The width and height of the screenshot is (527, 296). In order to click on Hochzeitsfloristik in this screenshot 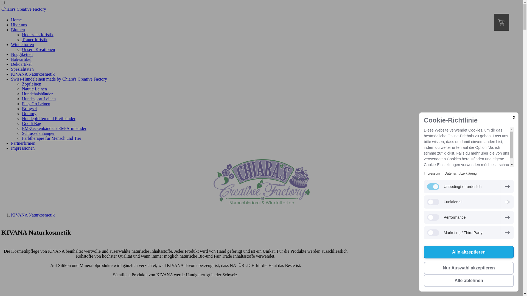, I will do `click(38, 35)`.